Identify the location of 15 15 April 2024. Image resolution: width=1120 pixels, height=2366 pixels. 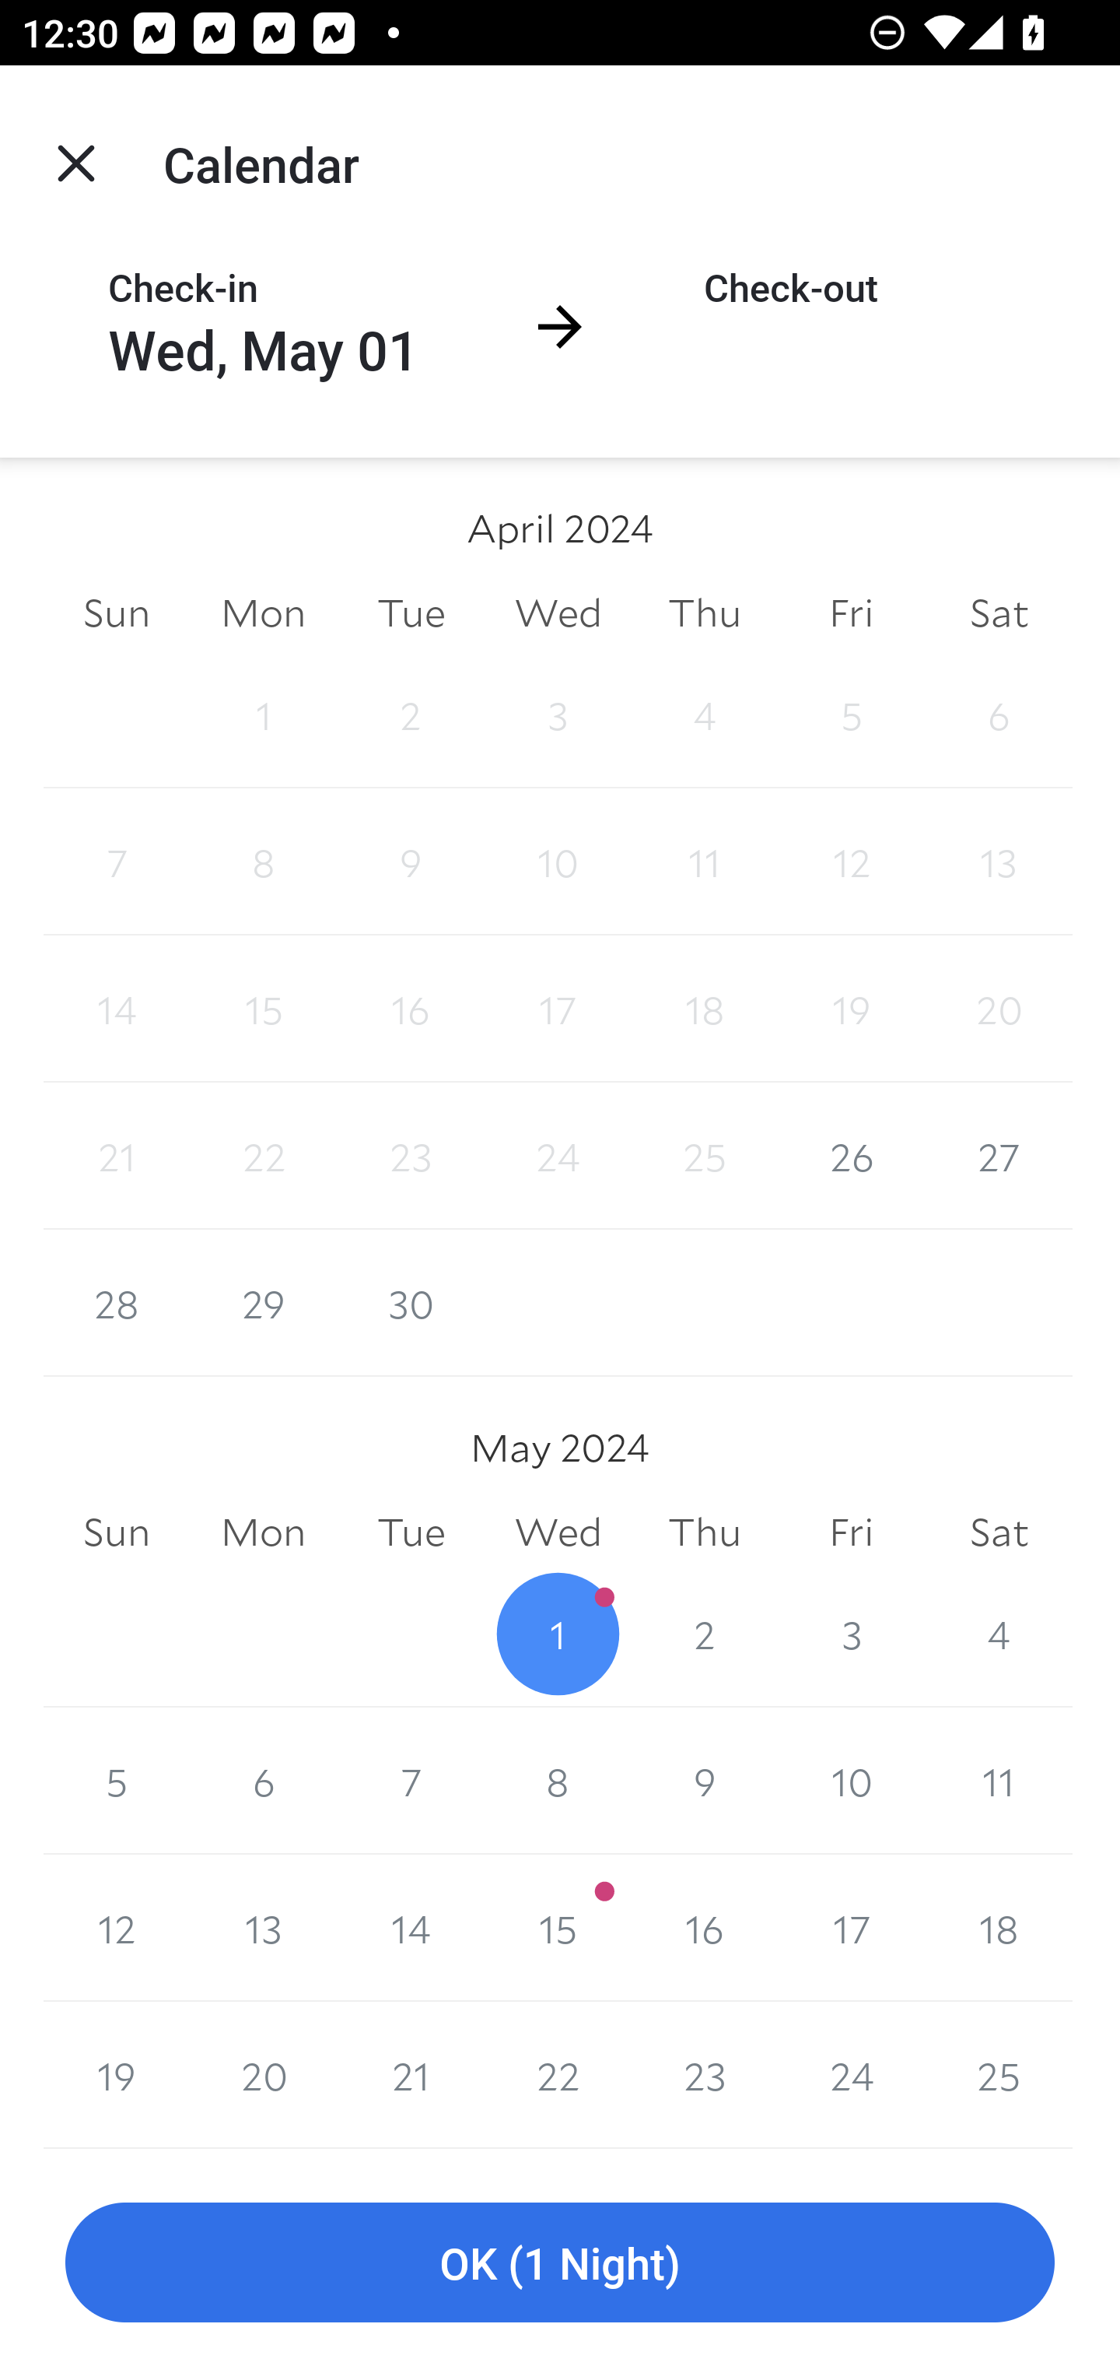
(263, 1009).